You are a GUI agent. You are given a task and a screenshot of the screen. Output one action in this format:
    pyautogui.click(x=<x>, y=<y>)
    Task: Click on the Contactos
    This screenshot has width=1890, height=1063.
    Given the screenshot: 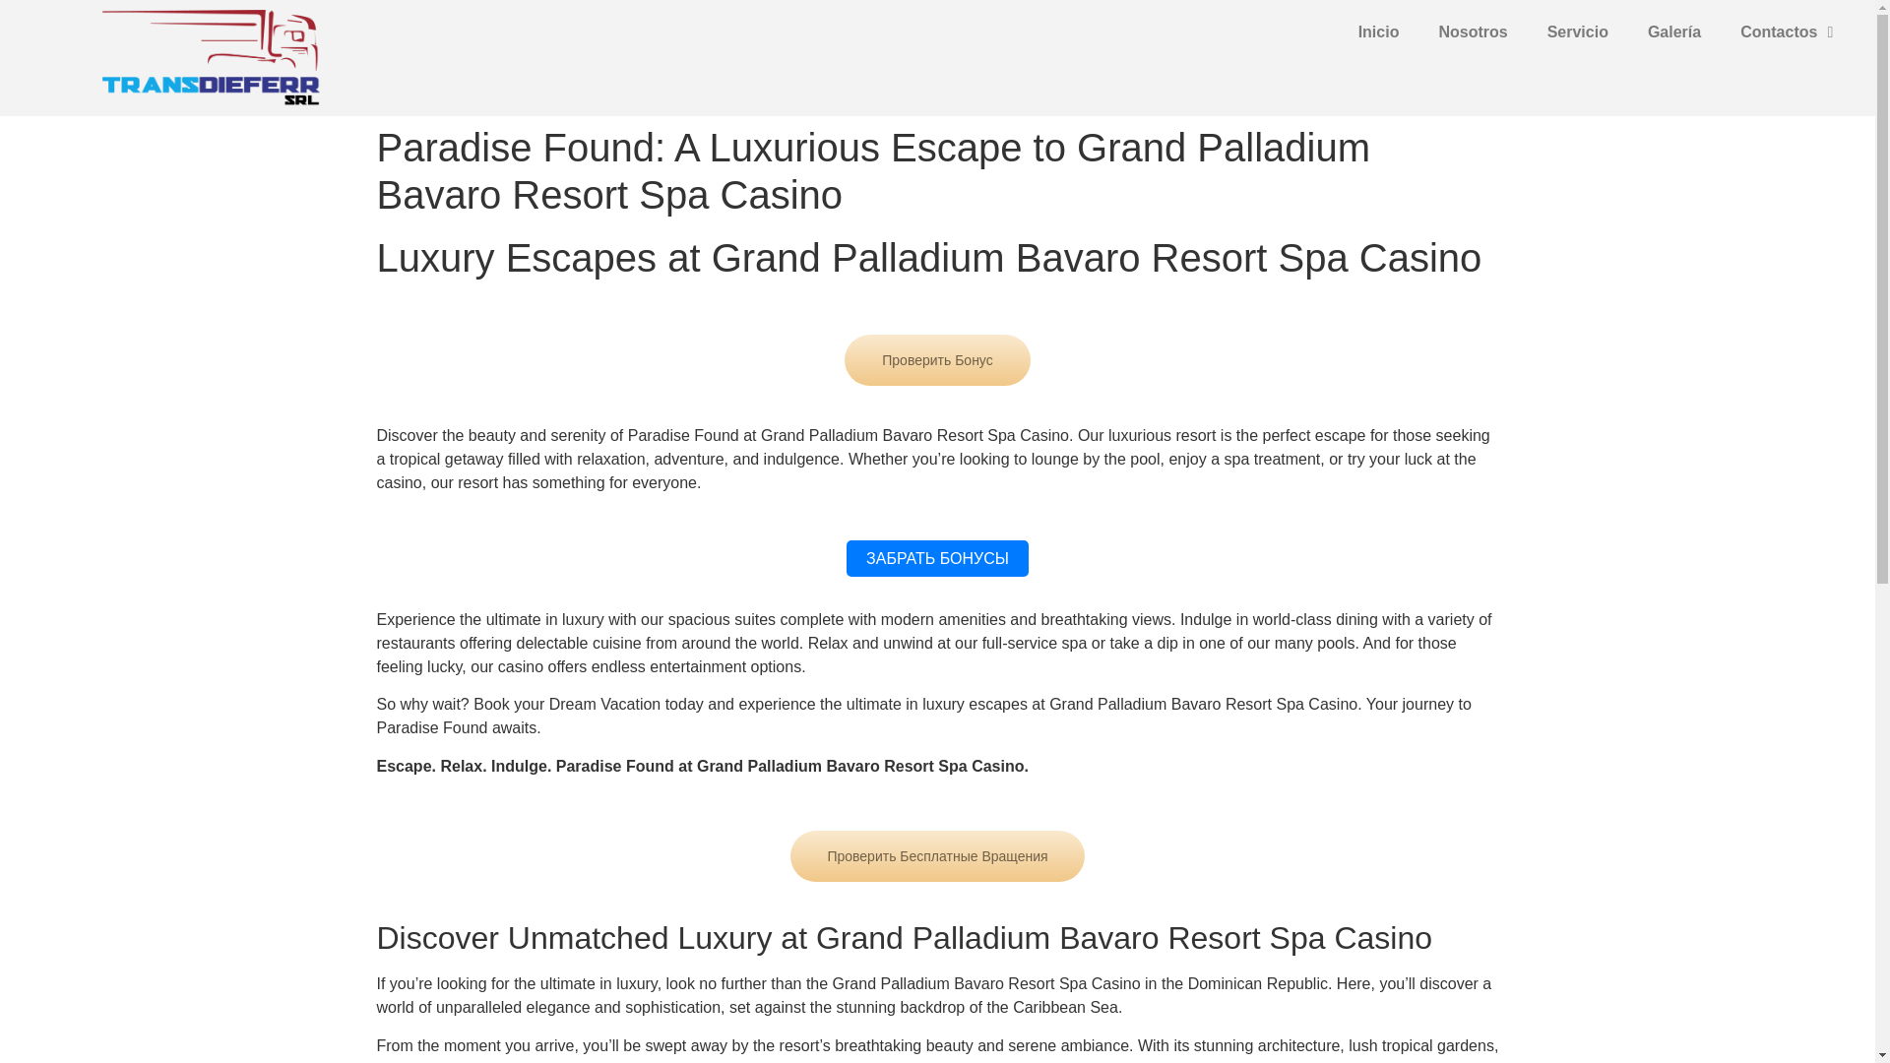 What is the action you would take?
    pyautogui.click(x=1786, y=31)
    